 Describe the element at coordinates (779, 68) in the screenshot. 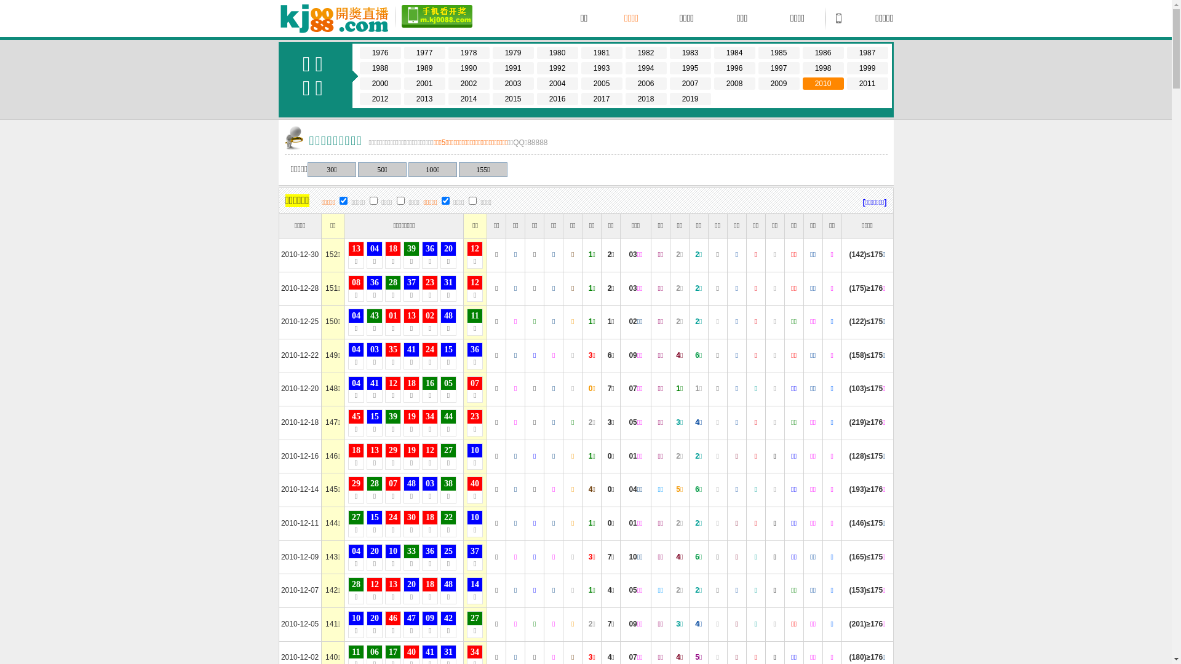

I see `1997` at that location.